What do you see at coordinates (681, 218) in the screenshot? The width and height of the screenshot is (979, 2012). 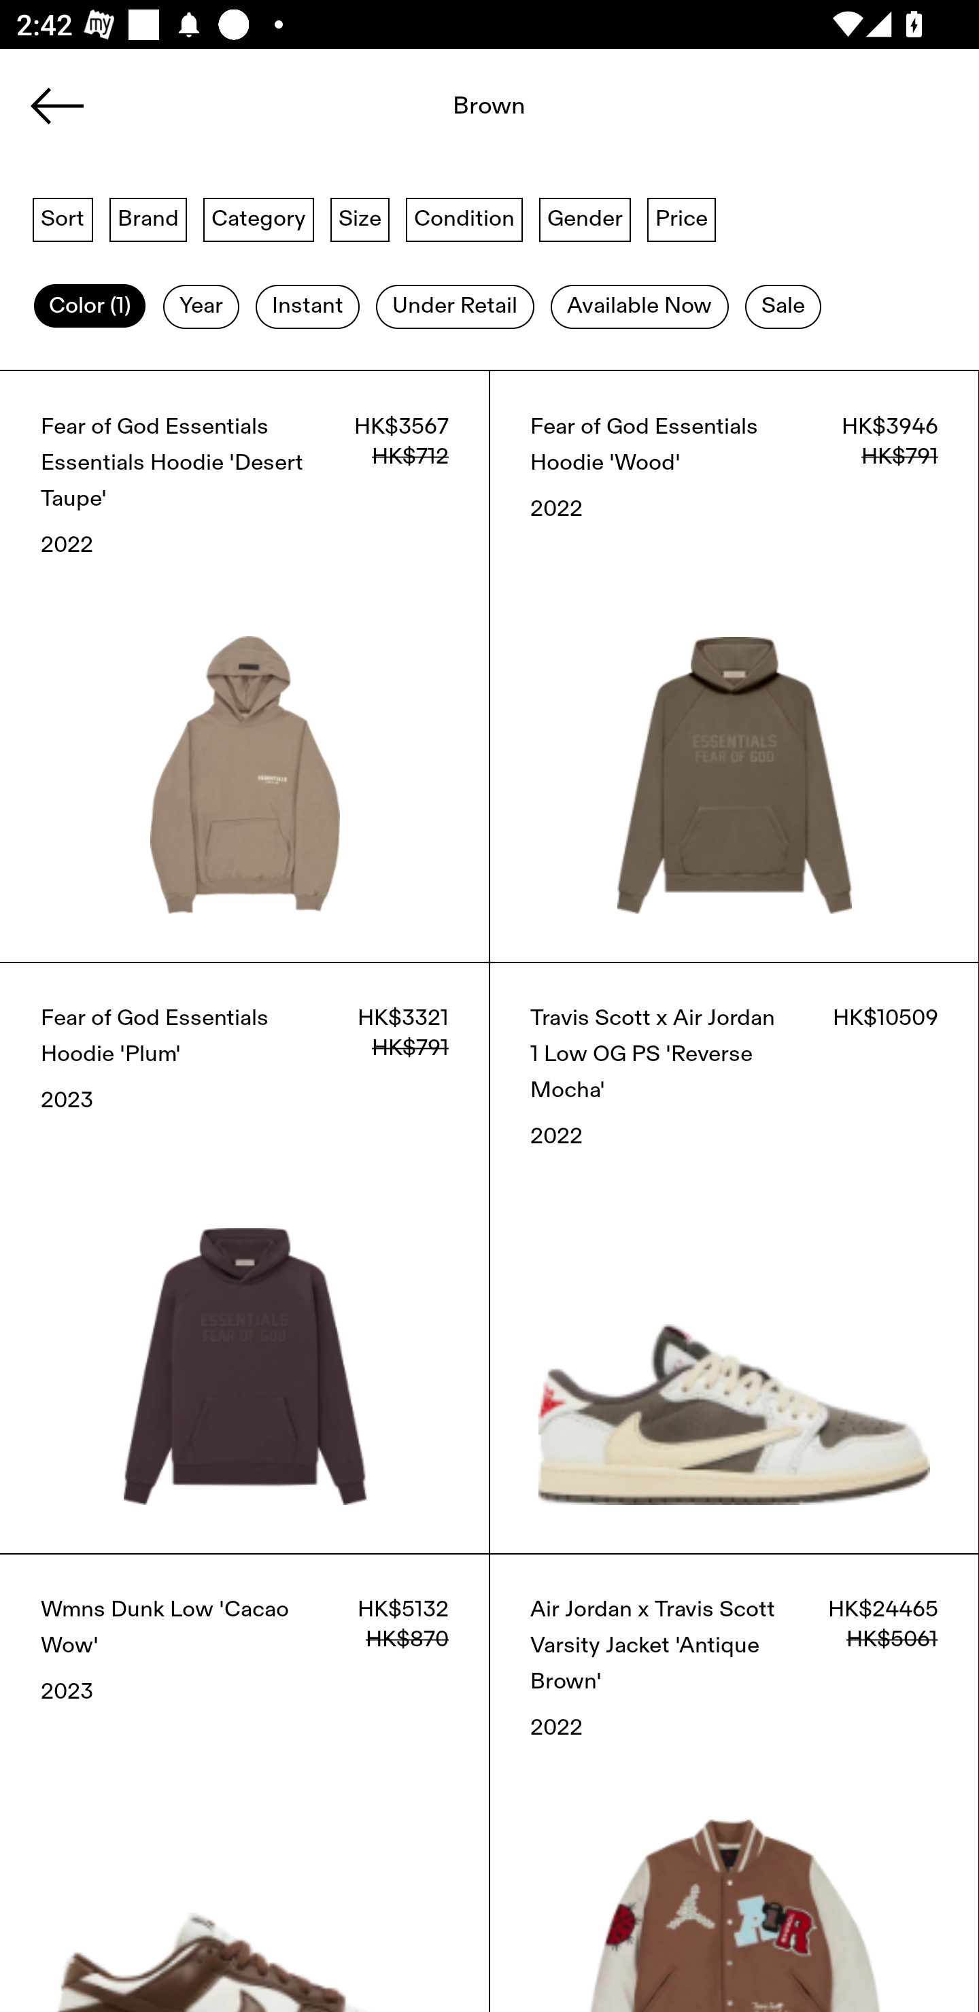 I see `Price` at bounding box center [681, 218].